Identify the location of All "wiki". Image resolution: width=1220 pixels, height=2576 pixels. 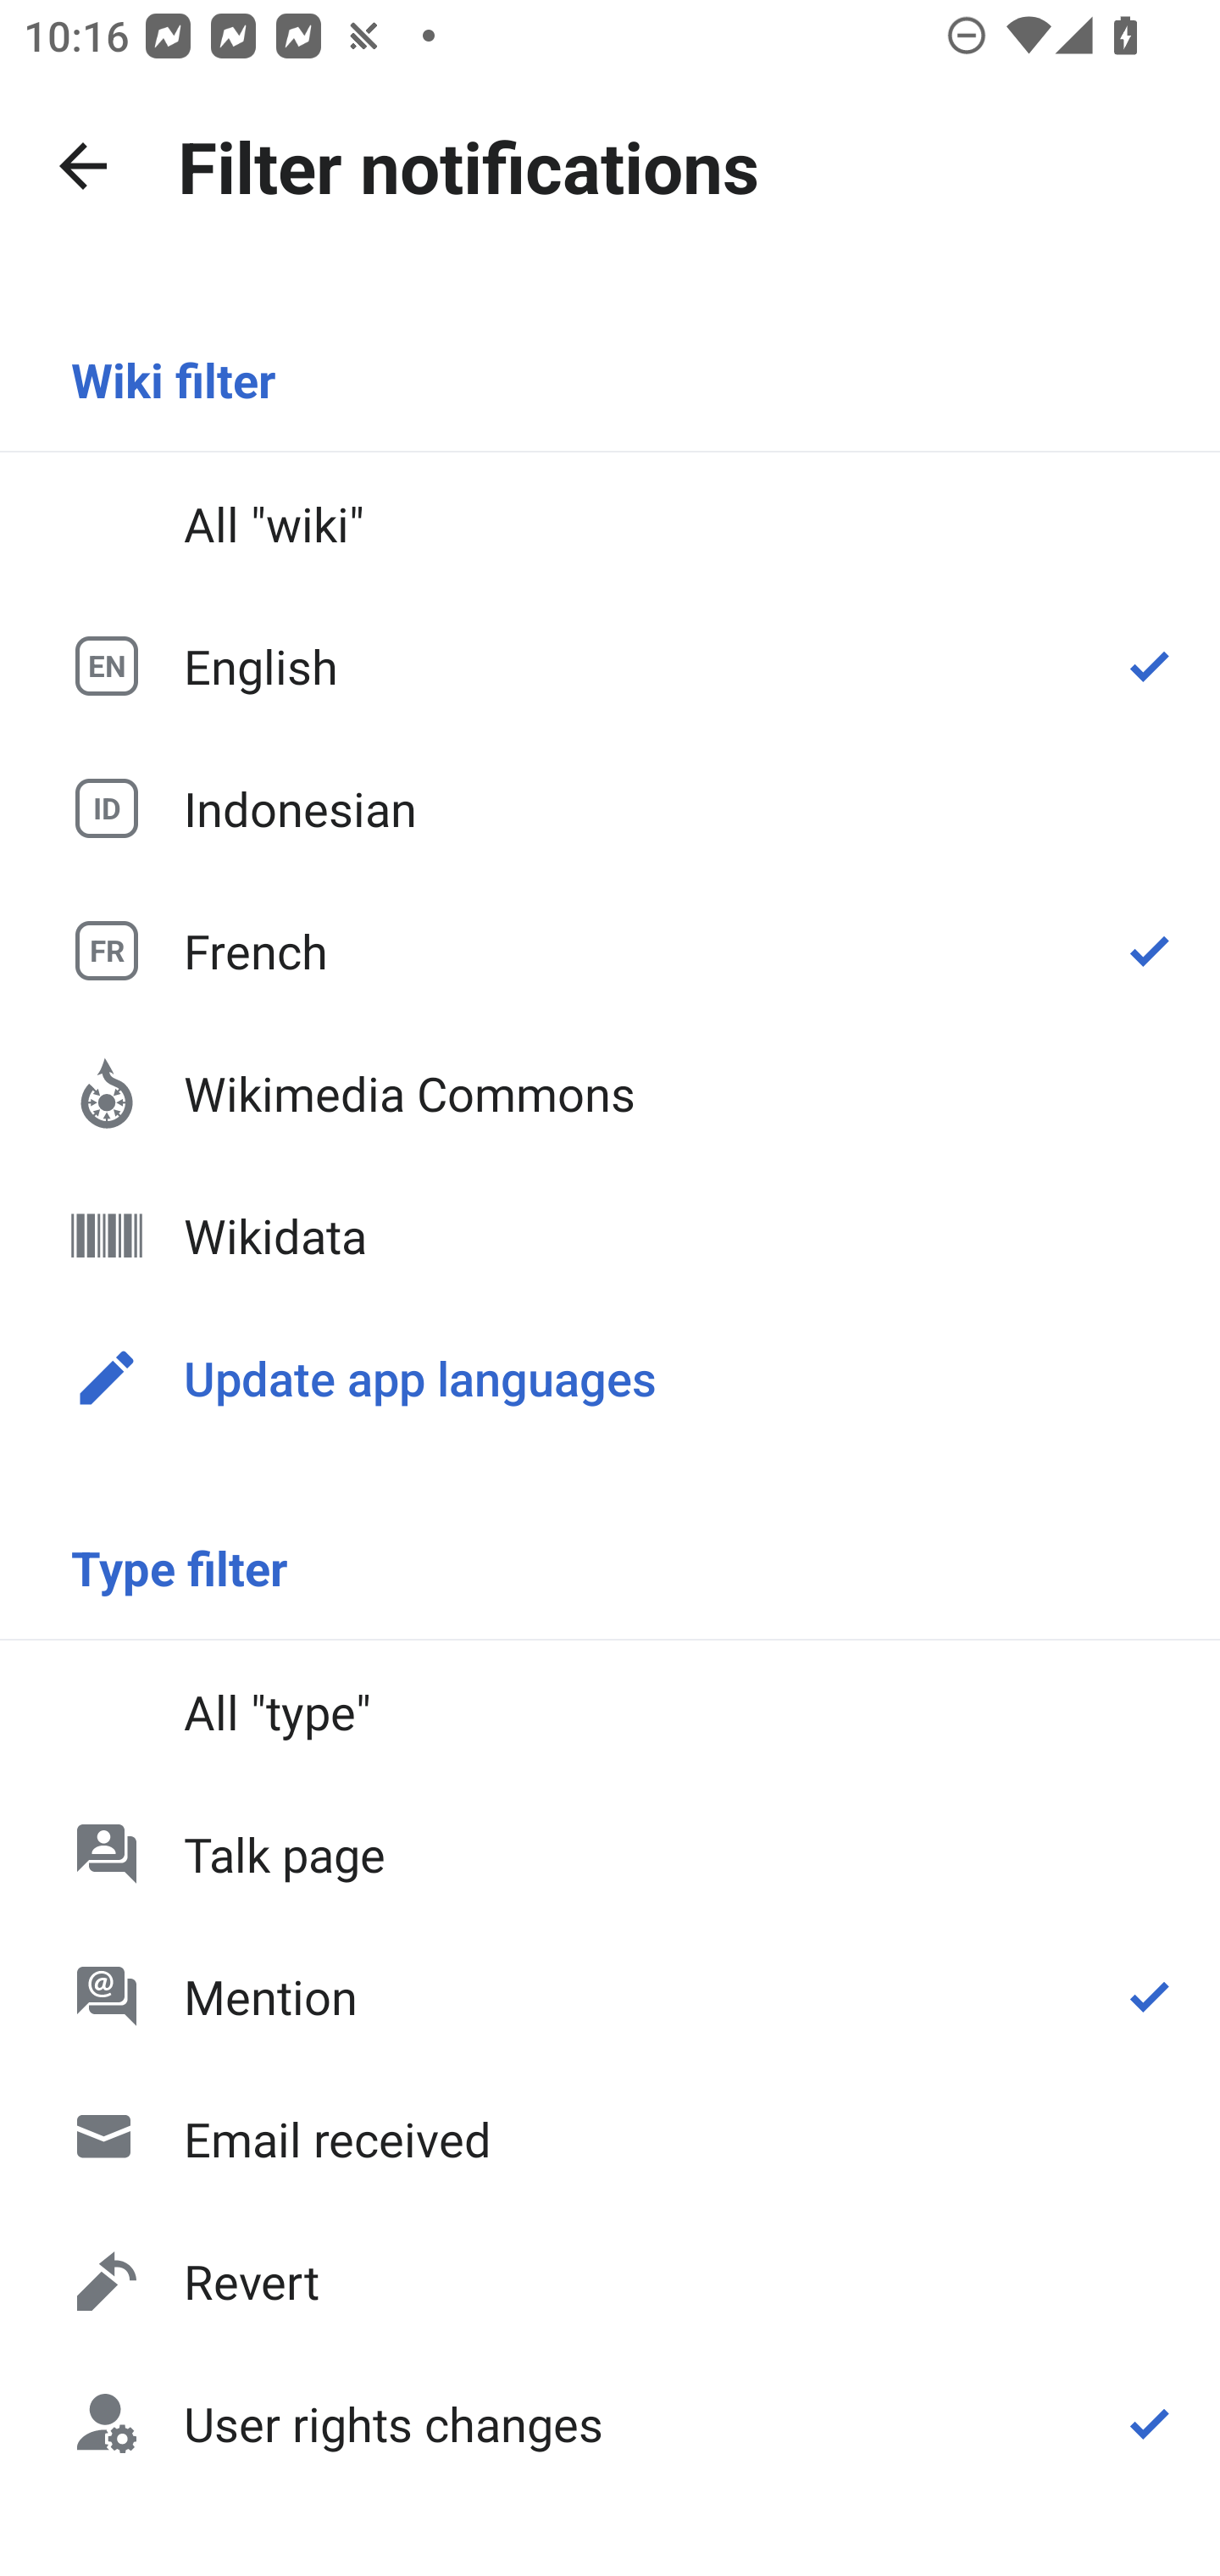
(610, 524).